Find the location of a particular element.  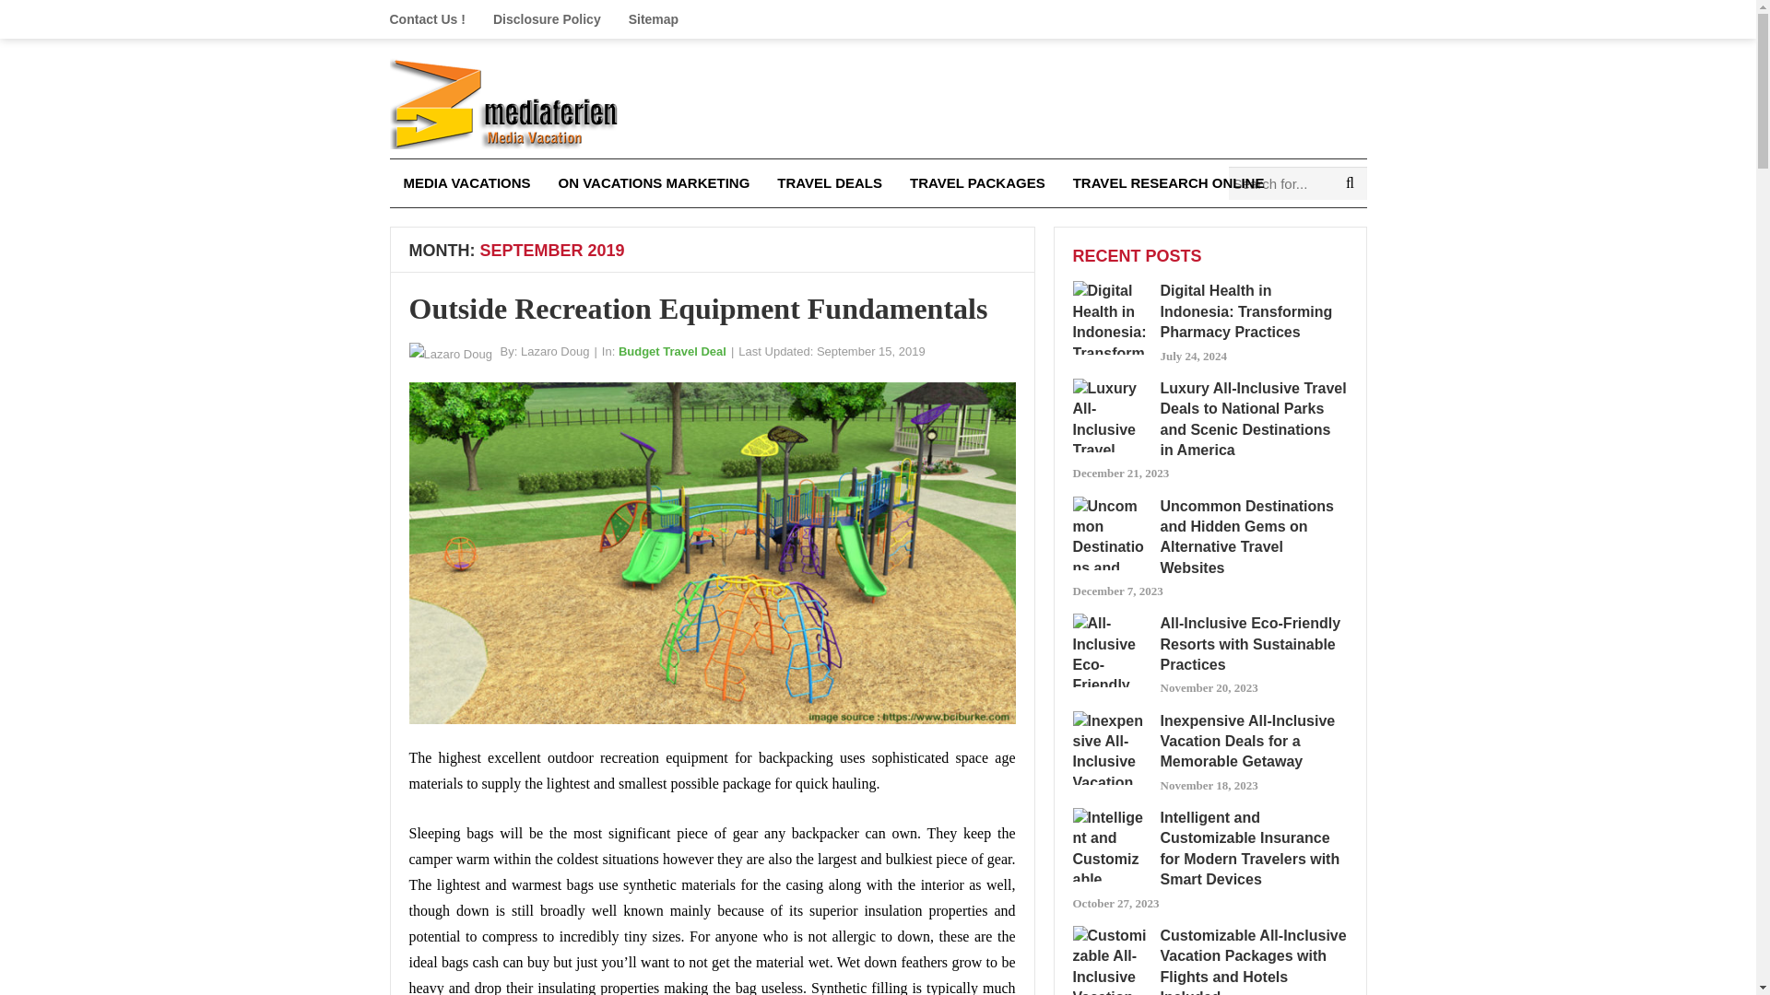

TRAVEL PACKAGES is located at coordinates (977, 182).